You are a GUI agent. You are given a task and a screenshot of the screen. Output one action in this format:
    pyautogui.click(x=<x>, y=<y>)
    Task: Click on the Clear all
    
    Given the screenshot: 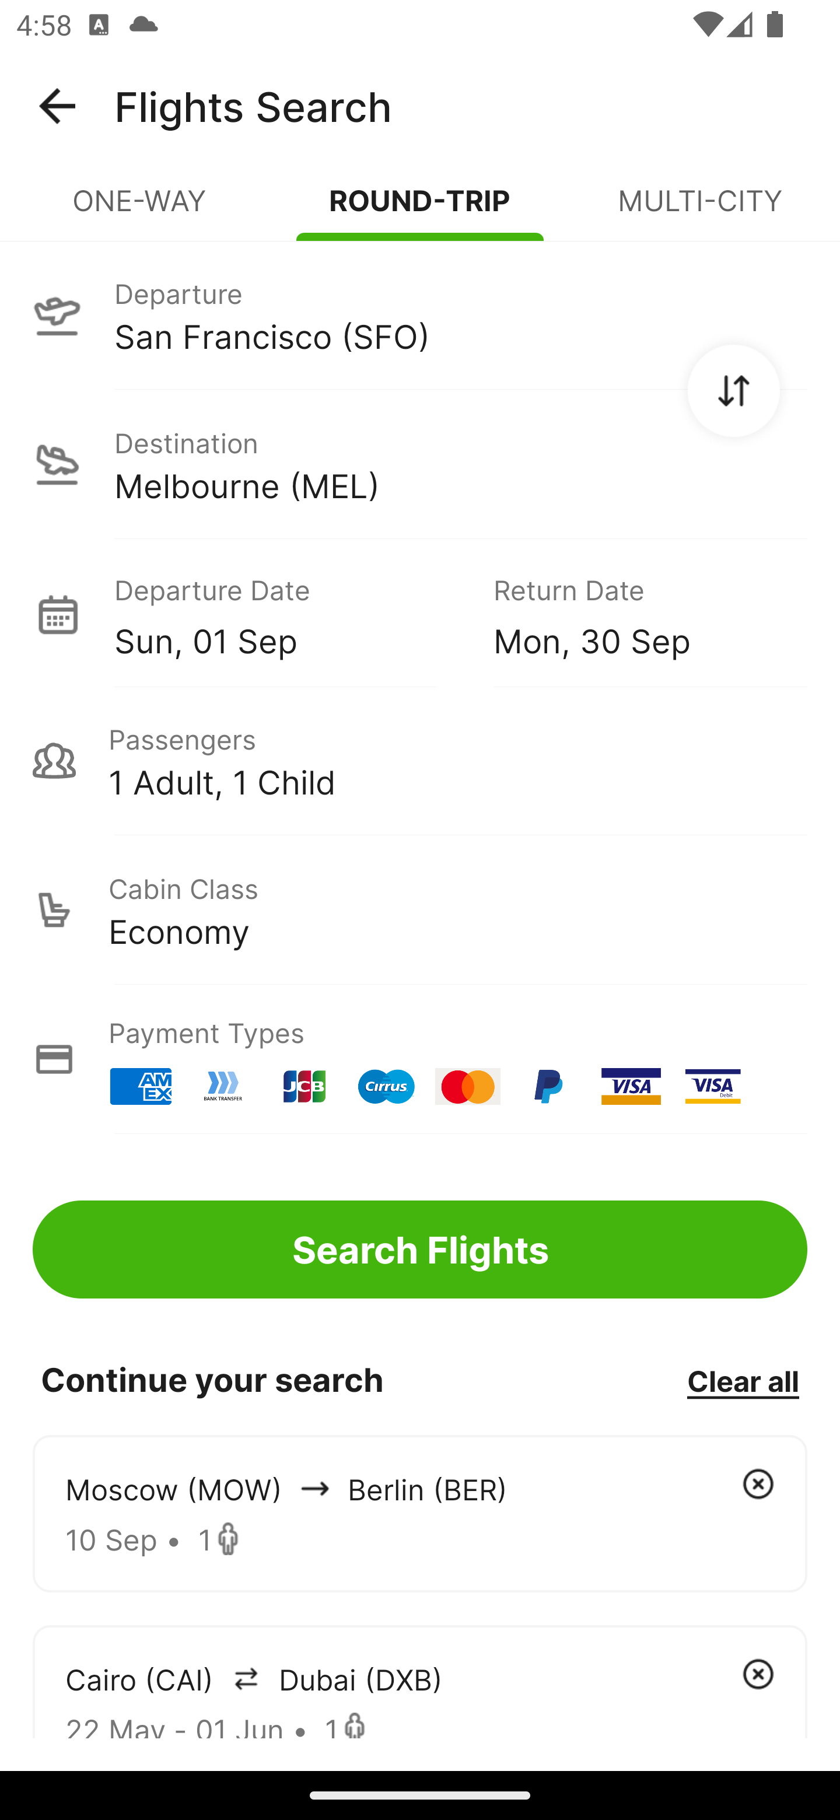 What is the action you would take?
    pyautogui.click(x=743, y=1380)
    